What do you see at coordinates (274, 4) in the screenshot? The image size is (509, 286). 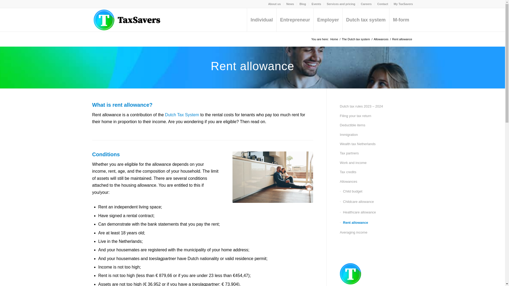 I see `About us` at bounding box center [274, 4].